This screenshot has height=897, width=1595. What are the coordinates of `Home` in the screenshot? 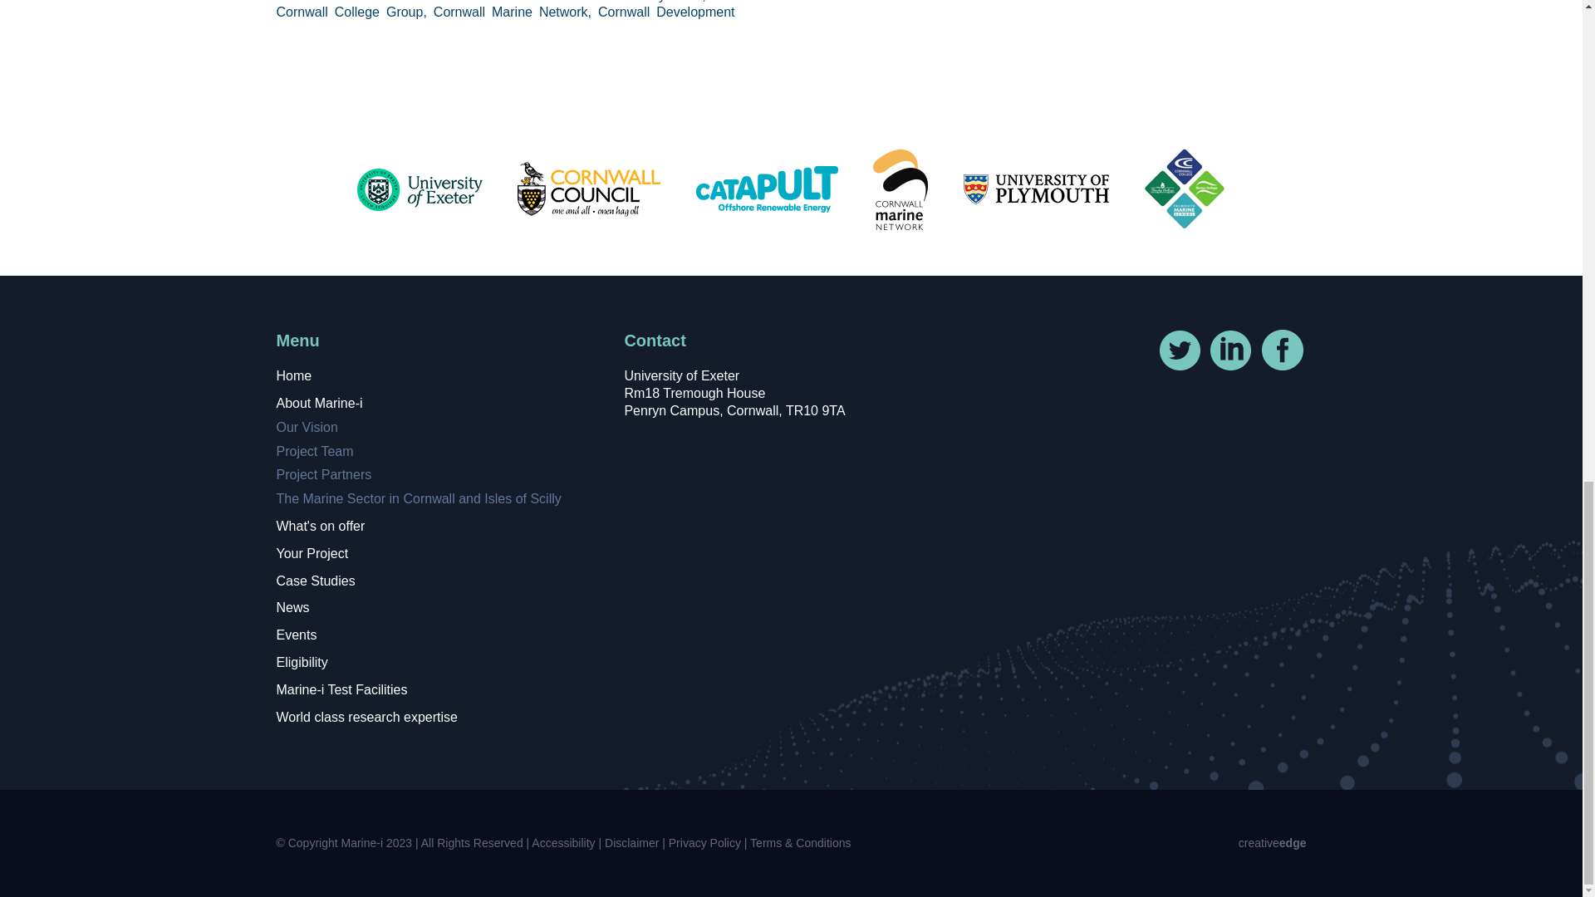 It's located at (293, 375).